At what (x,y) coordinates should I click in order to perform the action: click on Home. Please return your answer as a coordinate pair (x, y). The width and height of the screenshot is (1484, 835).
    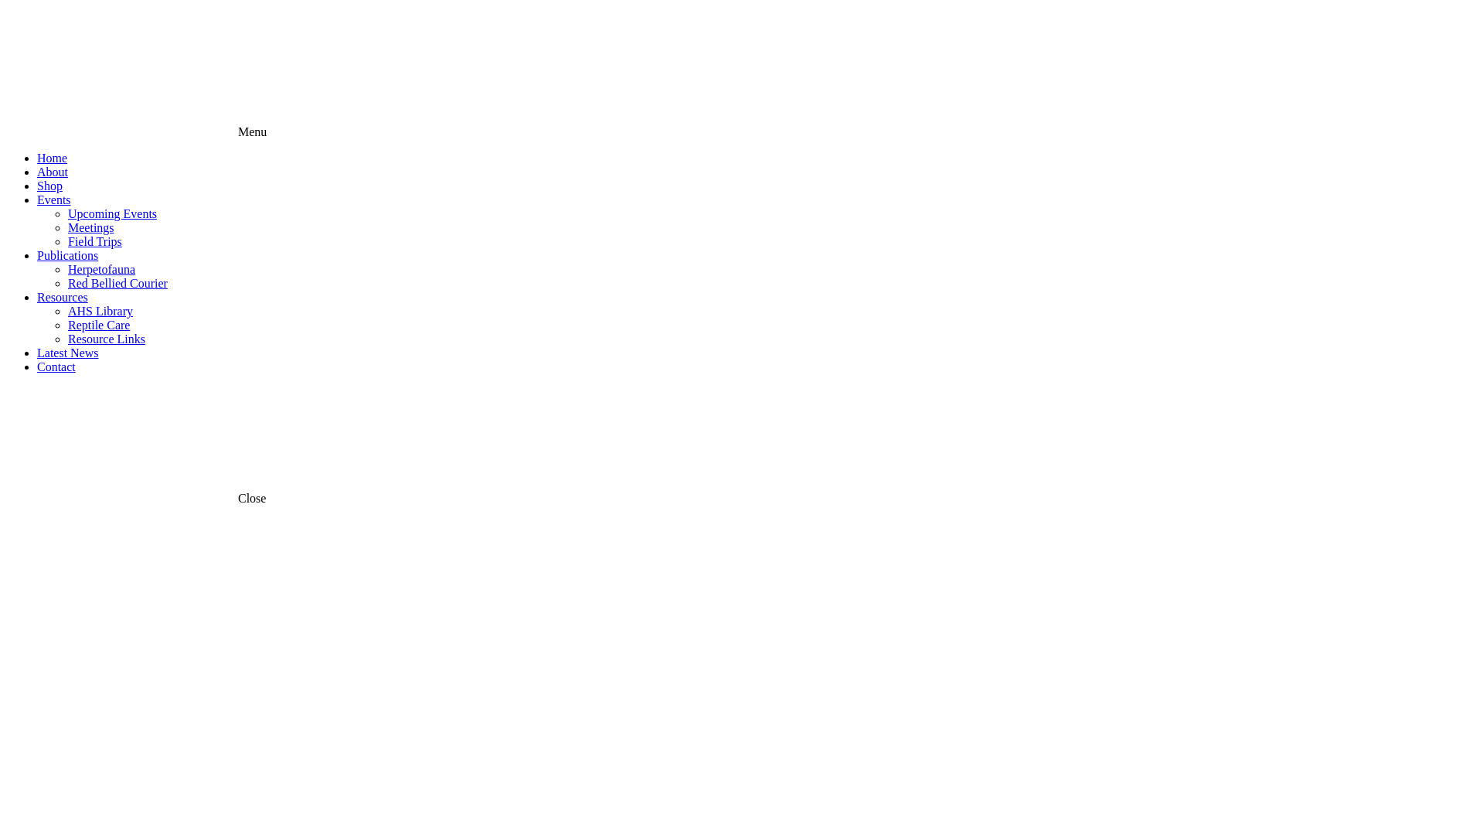
    Looking at the image, I should click on (53, 158).